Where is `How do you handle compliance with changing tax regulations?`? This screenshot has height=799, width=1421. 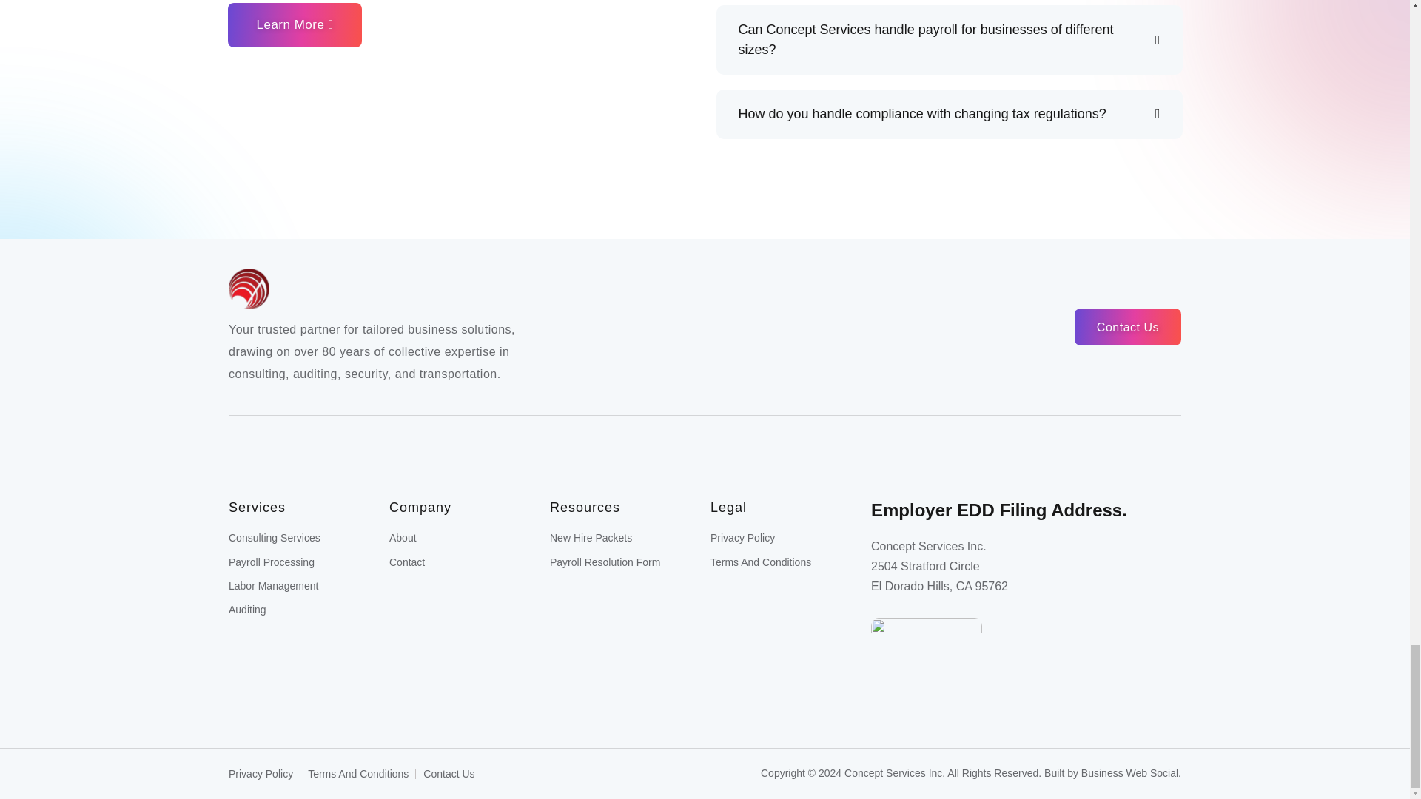 How do you handle compliance with changing tax regulations? is located at coordinates (950, 114).